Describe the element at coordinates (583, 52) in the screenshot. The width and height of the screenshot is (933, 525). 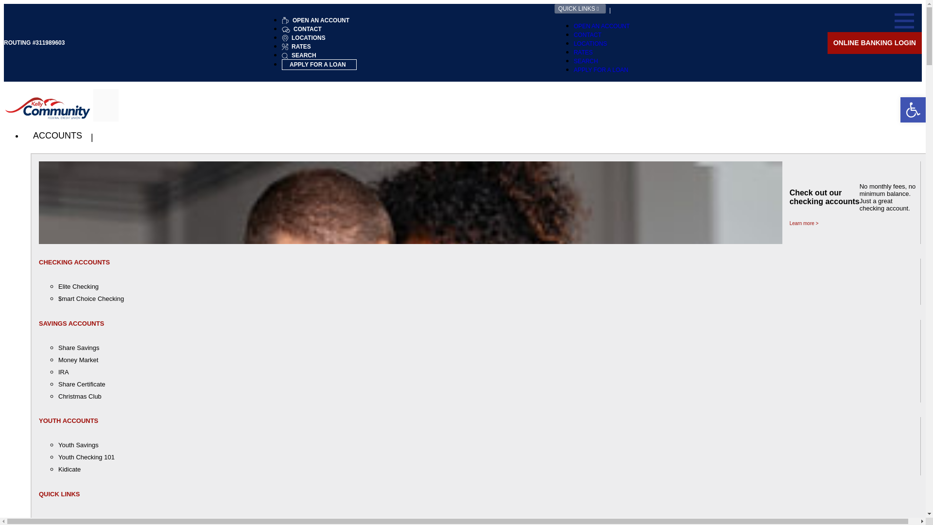
I see `RATES` at that location.